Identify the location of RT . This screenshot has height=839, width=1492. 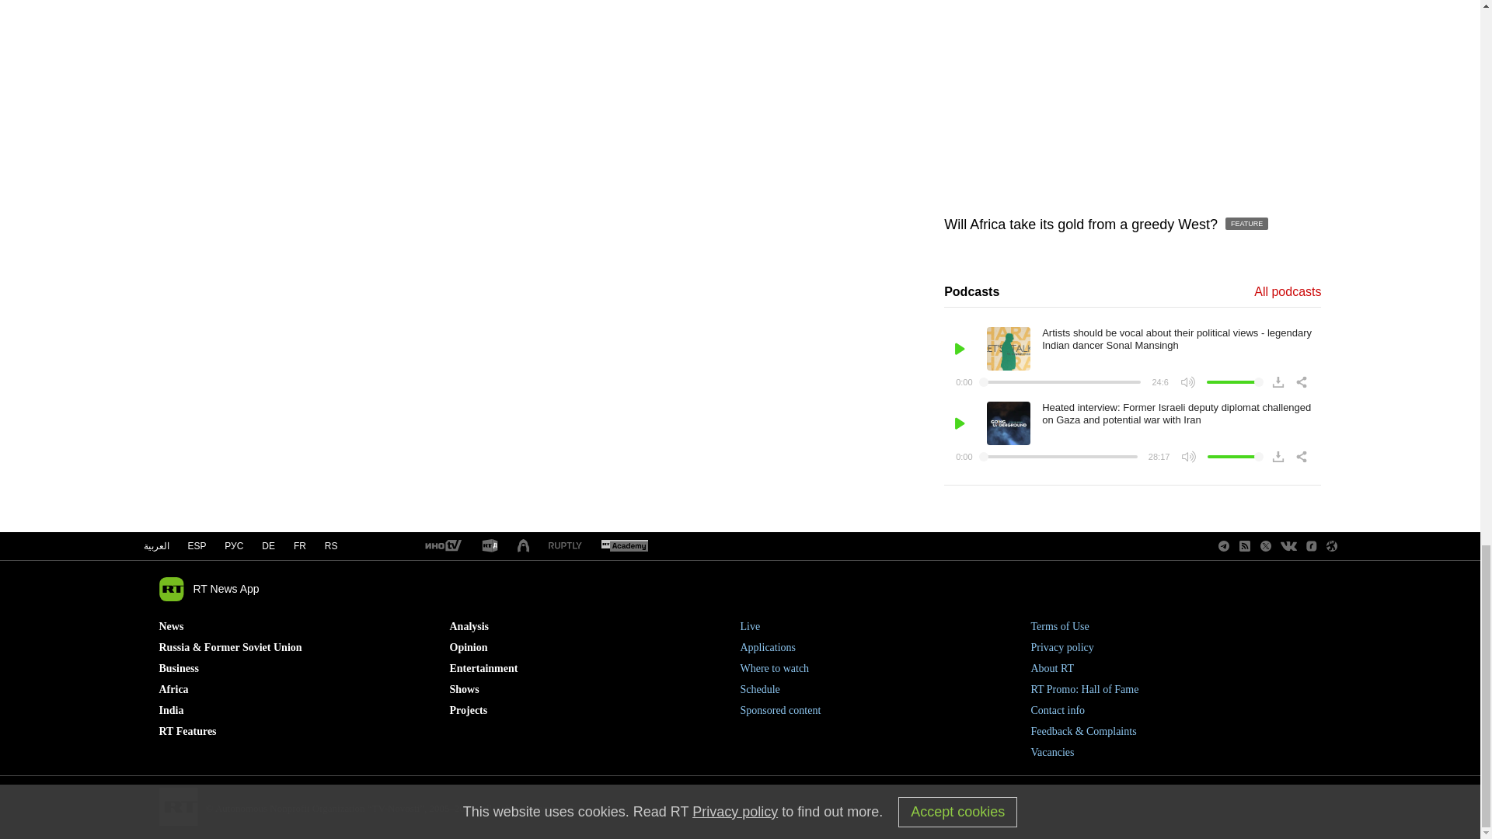
(624, 546).